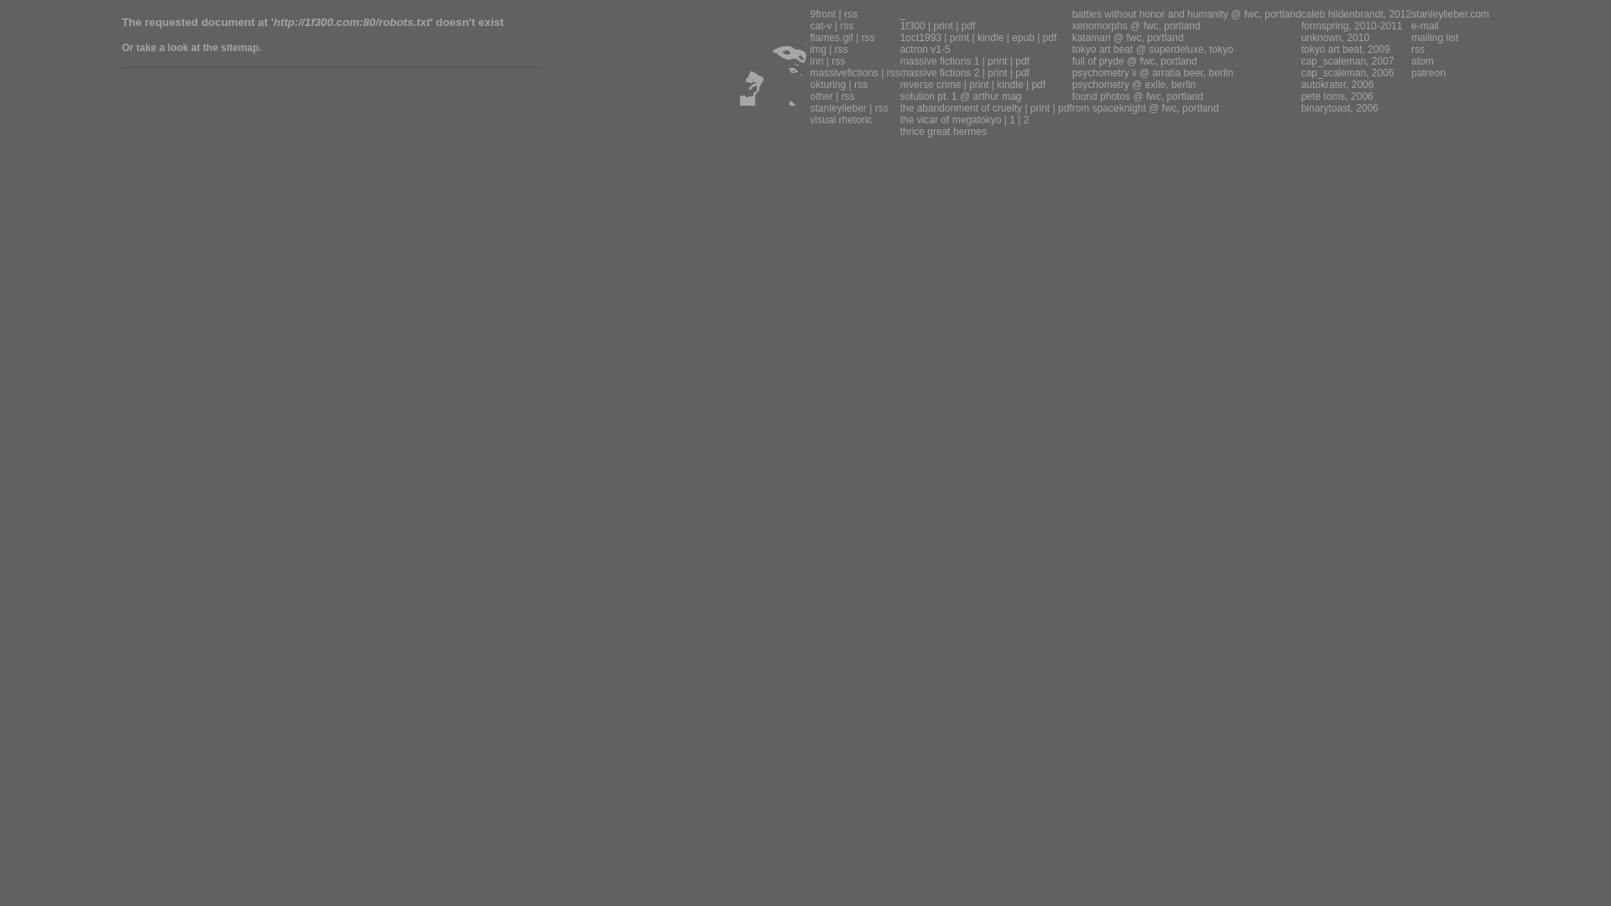  What do you see at coordinates (894, 73) in the screenshot?
I see `rss` at bounding box center [894, 73].